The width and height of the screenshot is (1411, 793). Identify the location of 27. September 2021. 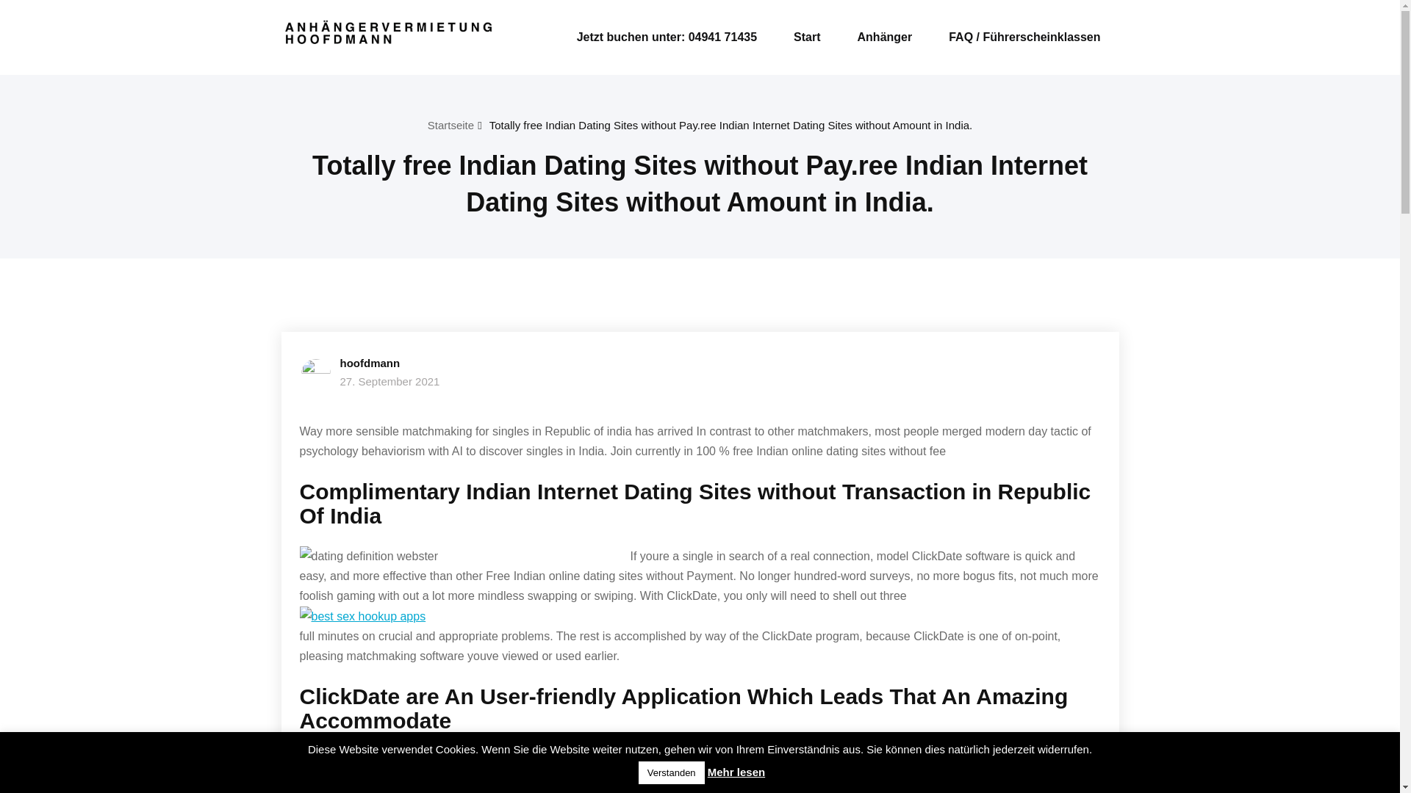
(389, 381).